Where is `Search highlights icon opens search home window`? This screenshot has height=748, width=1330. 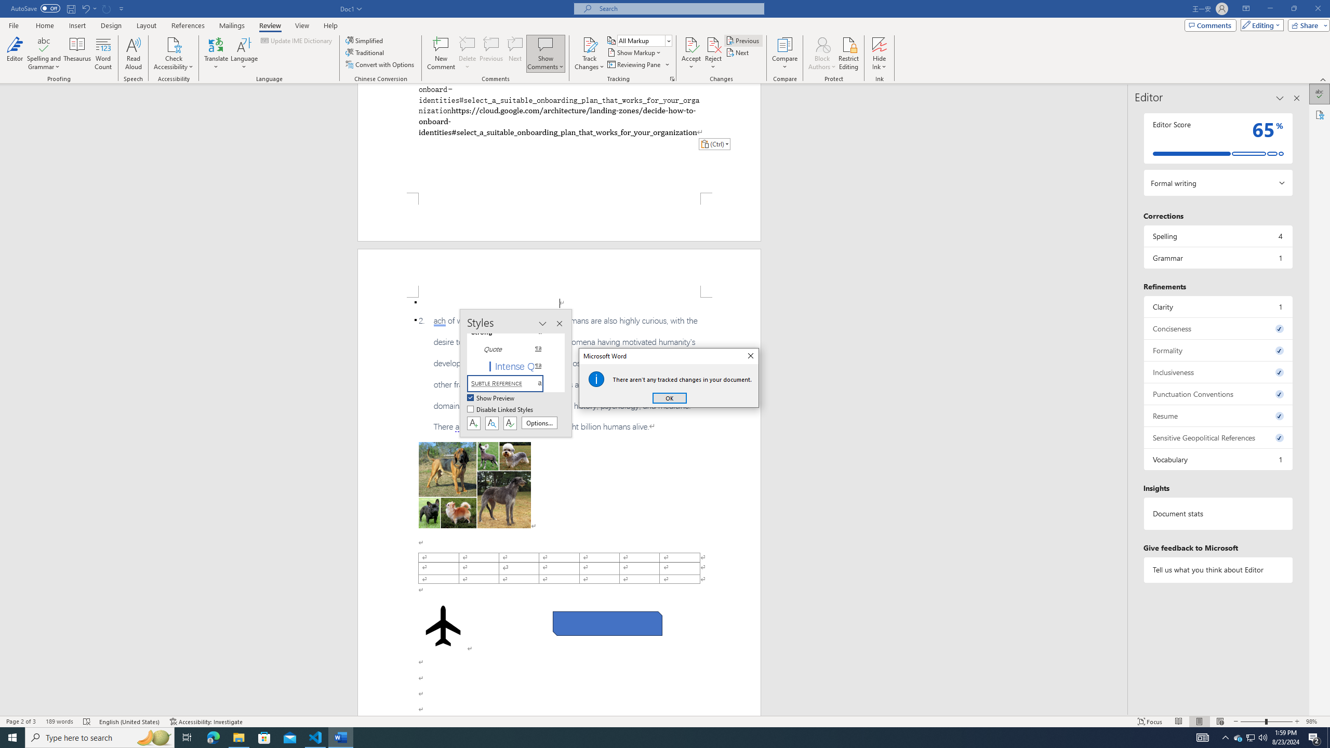 Search highlights icon opens search home window is located at coordinates (154, 738).